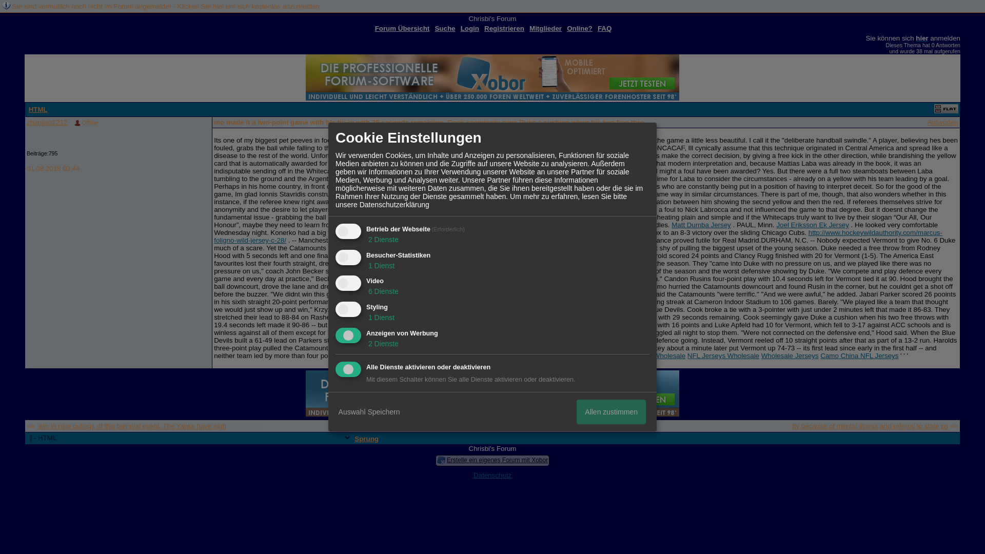 Image resolution: width=985 pixels, height=554 pixels. I want to click on Joel Eriksson Ek Jersey, so click(812, 225).